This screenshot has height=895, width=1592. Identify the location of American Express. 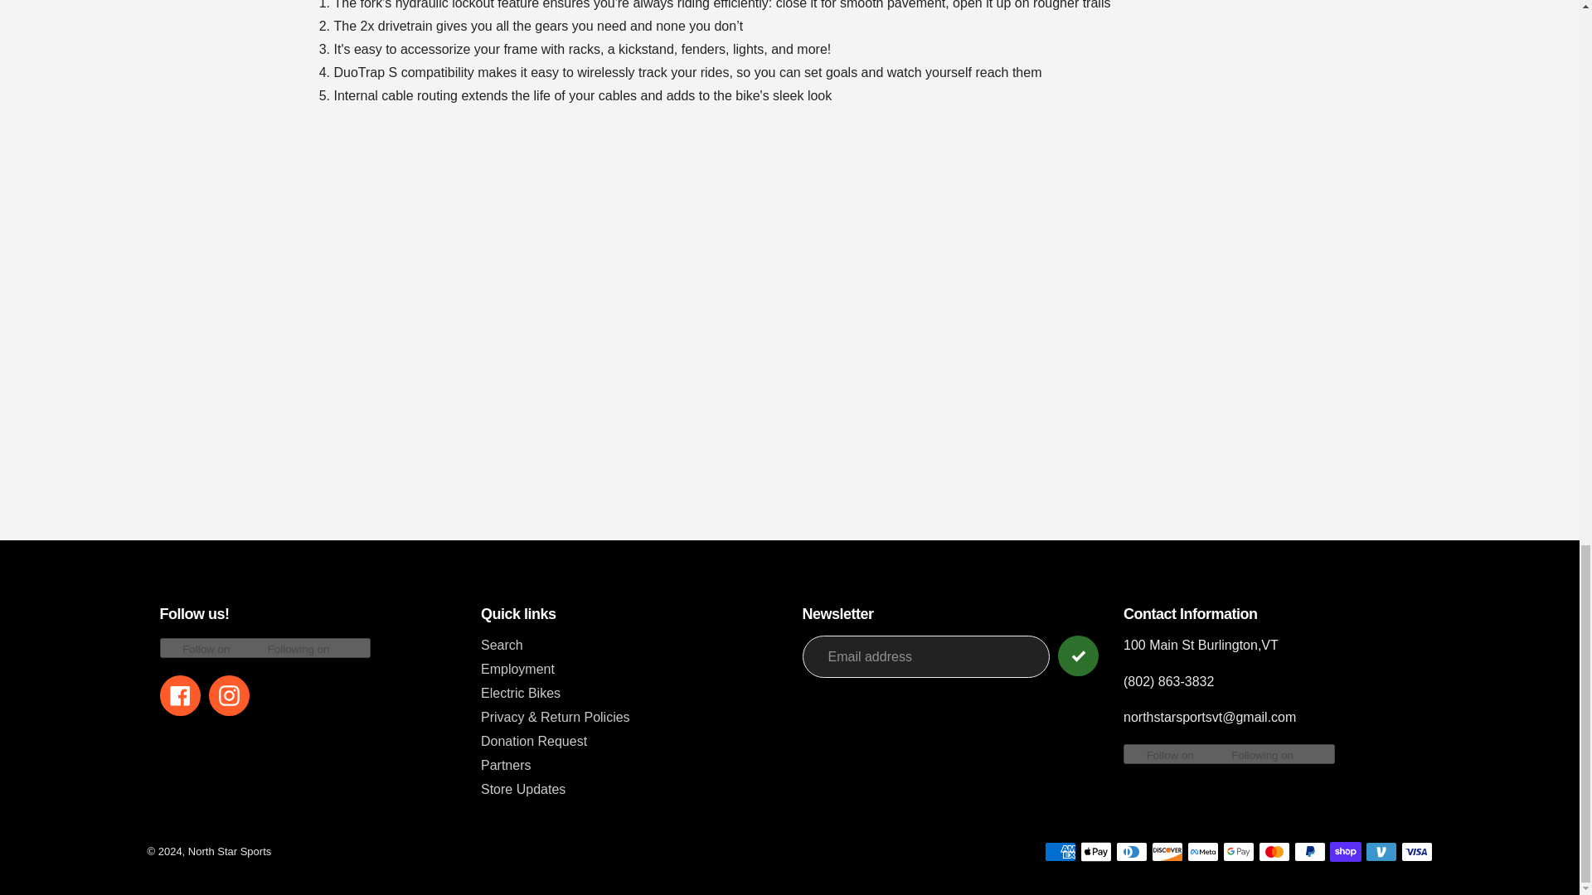
(1060, 852).